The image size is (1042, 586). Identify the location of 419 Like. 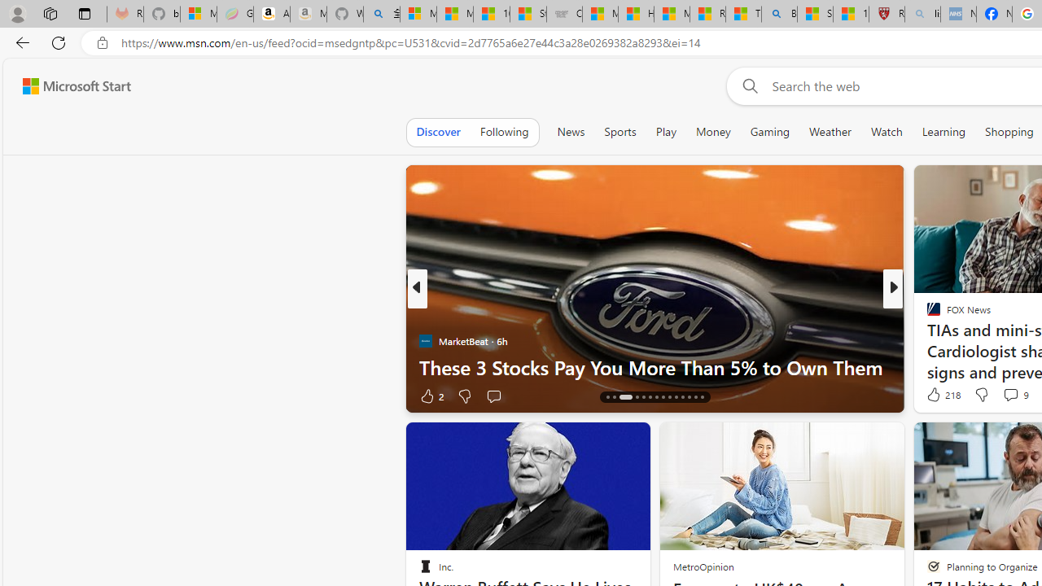
(938, 396).